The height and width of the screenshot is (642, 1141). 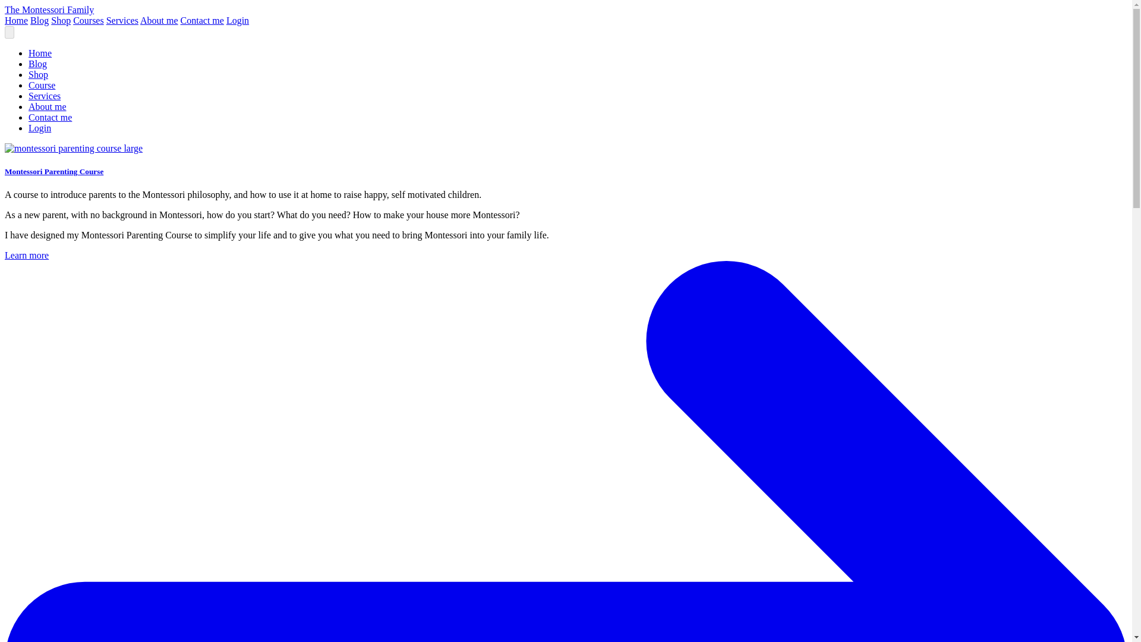 I want to click on Blog, so click(x=37, y=64).